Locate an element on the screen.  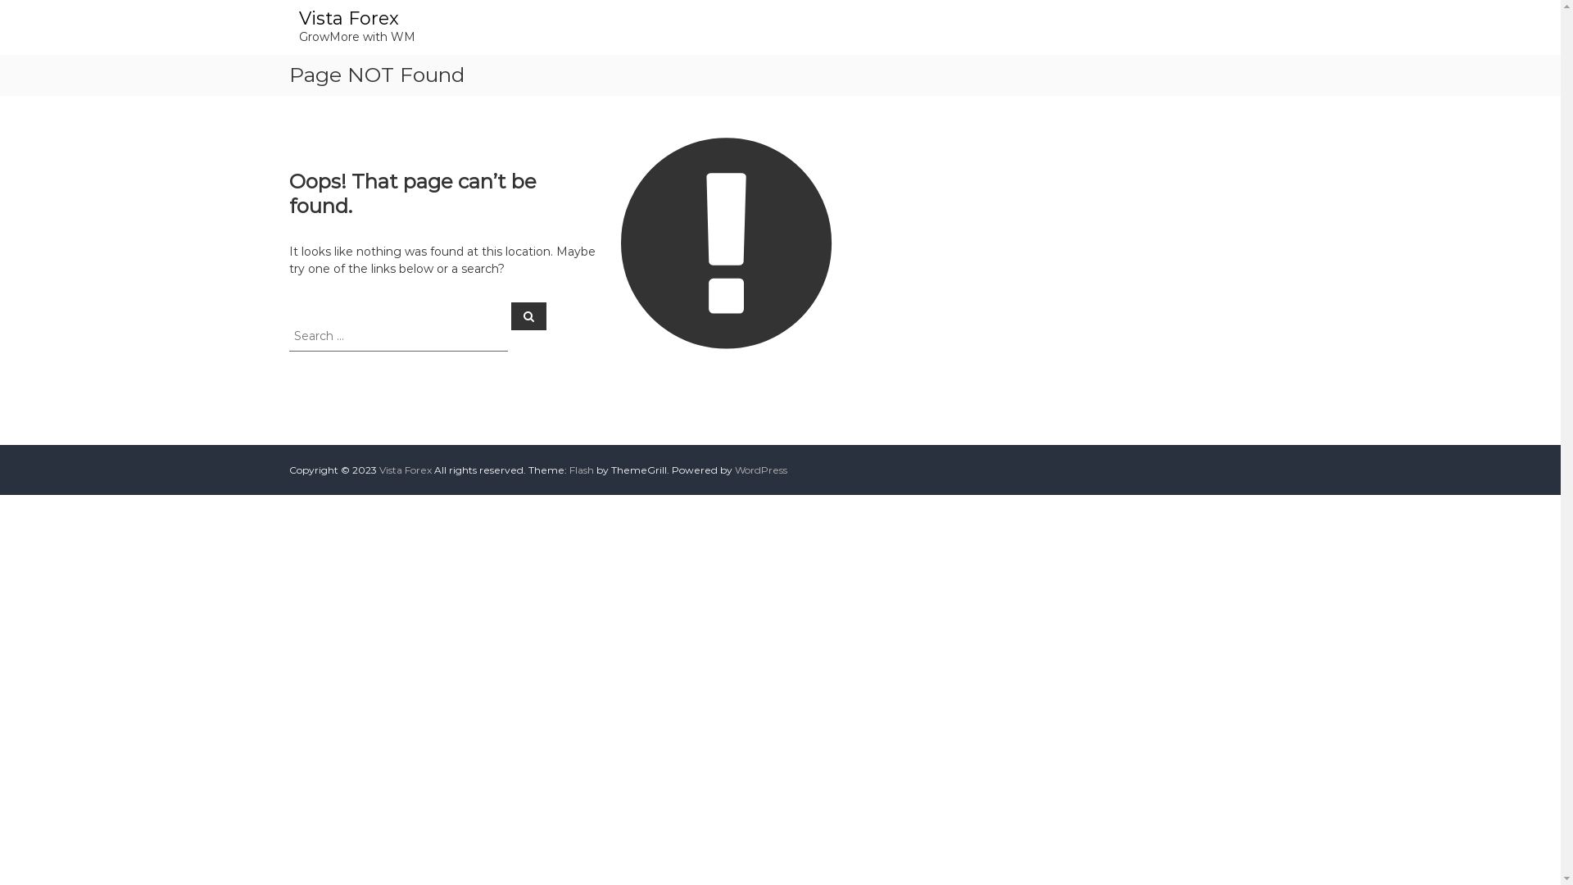
Vista Forex is located at coordinates (348, 18).